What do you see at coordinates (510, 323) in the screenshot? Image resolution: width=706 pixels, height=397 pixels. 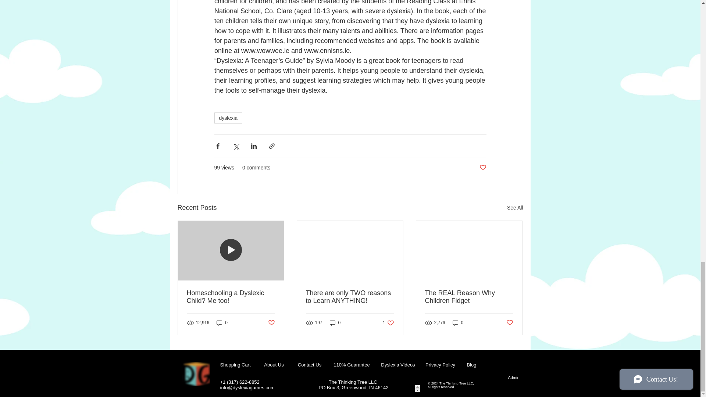 I see `Post not marked as liked` at bounding box center [510, 323].